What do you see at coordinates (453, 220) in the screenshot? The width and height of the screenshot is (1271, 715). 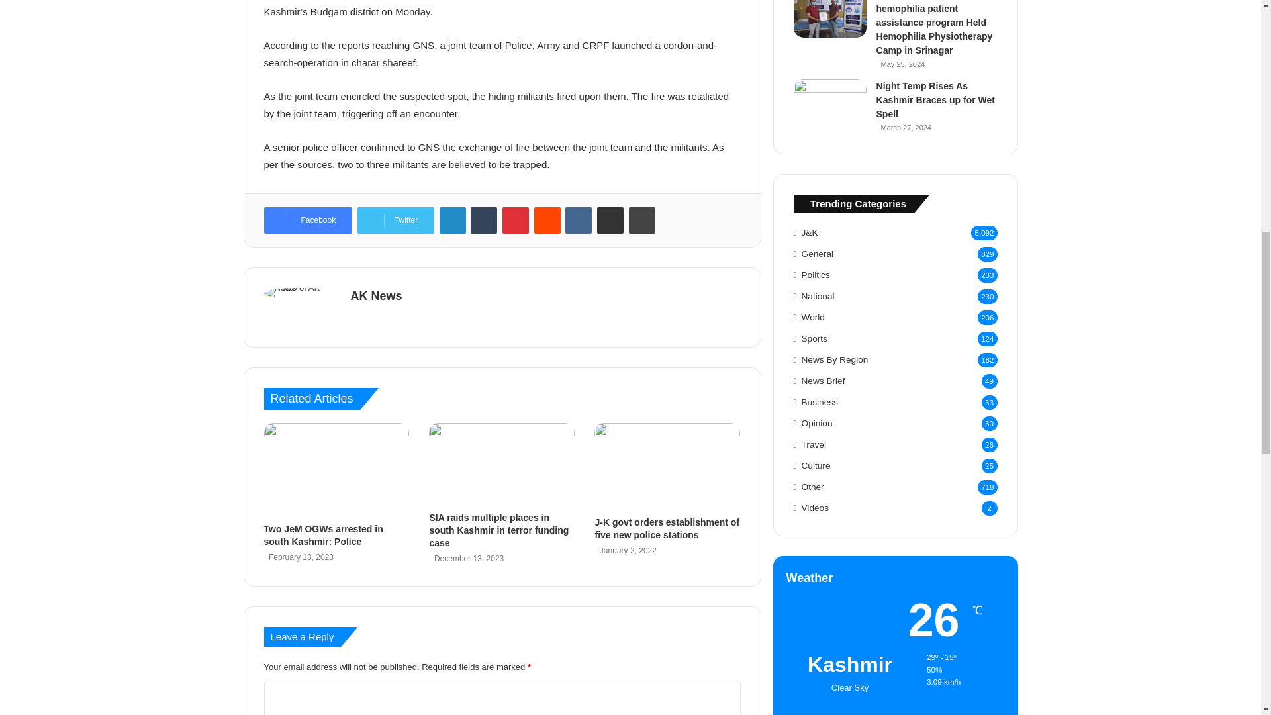 I see `LinkedIn` at bounding box center [453, 220].